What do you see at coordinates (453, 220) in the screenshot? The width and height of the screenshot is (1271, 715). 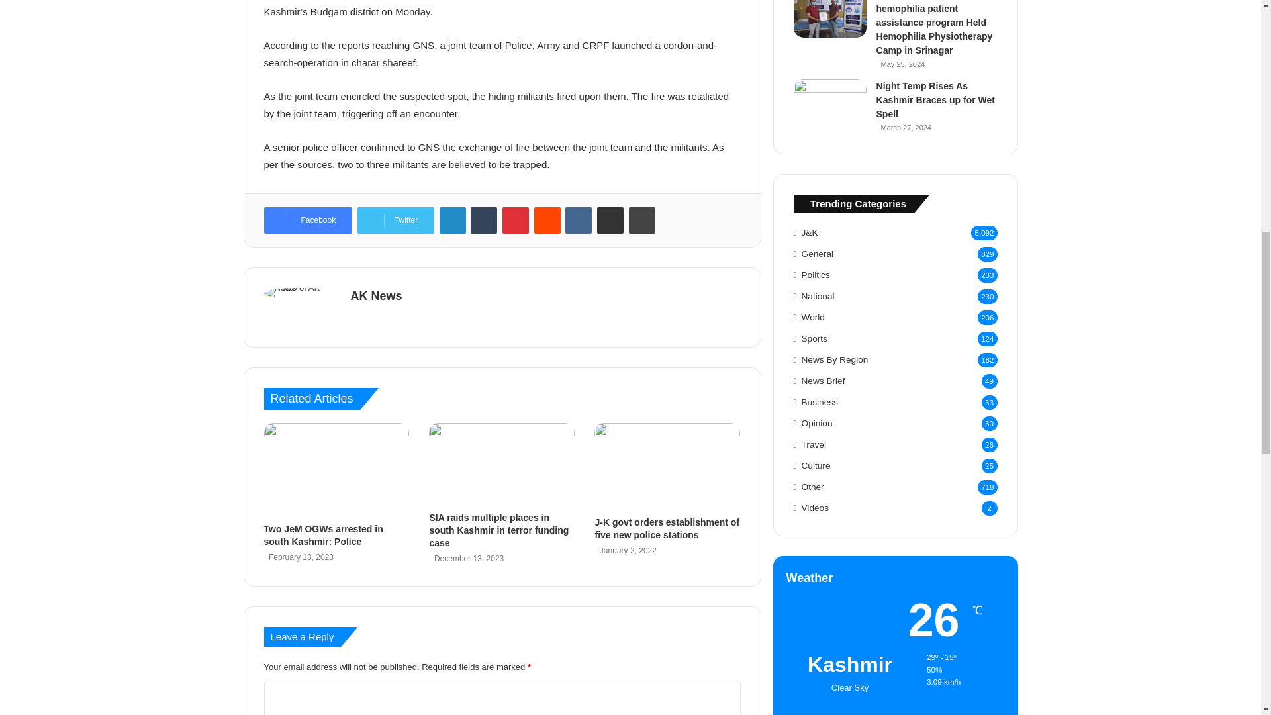 I see `LinkedIn` at bounding box center [453, 220].